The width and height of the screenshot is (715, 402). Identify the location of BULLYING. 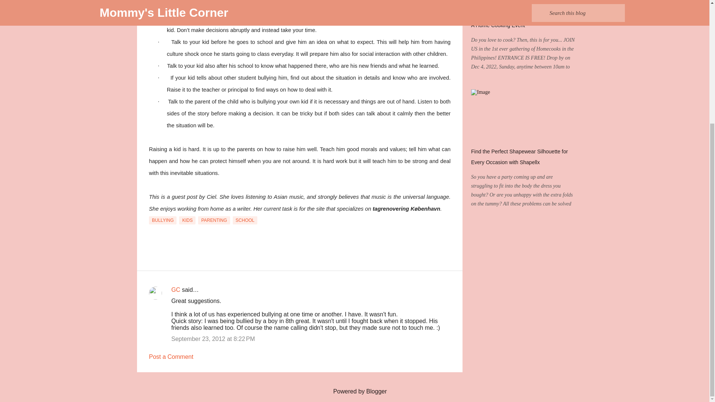
(162, 220).